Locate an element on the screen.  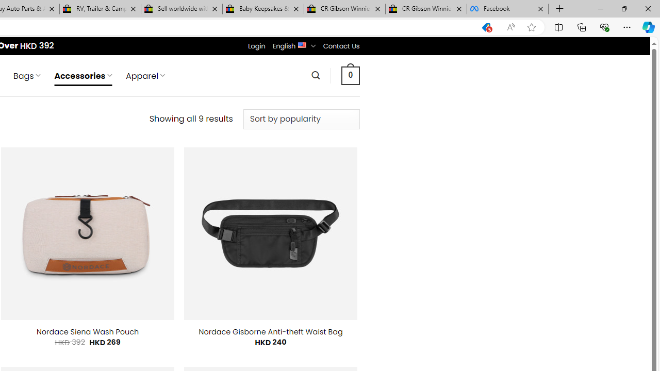
  0   is located at coordinates (350, 75).